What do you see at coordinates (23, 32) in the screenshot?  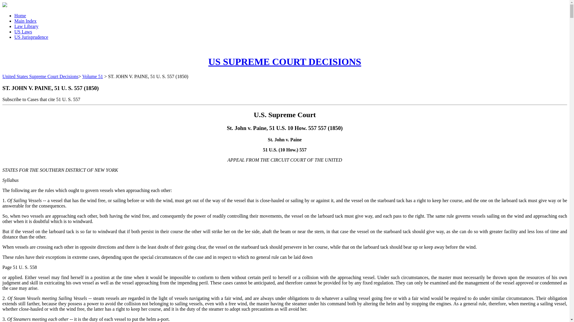 I see `US Laws` at bounding box center [23, 32].